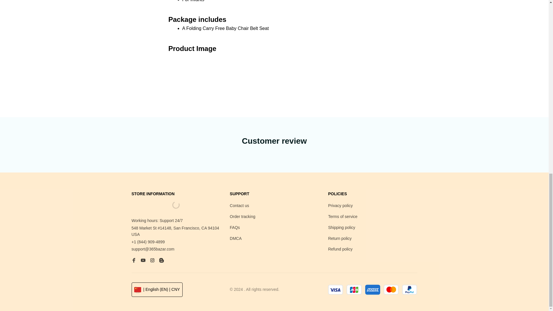  Describe the element at coordinates (342, 217) in the screenshot. I see `Terms of service` at that location.